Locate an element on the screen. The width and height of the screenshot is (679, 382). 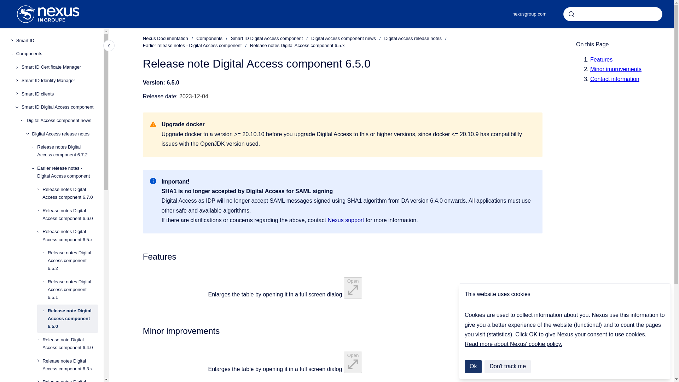
Digital Access component news is located at coordinates (62, 120).